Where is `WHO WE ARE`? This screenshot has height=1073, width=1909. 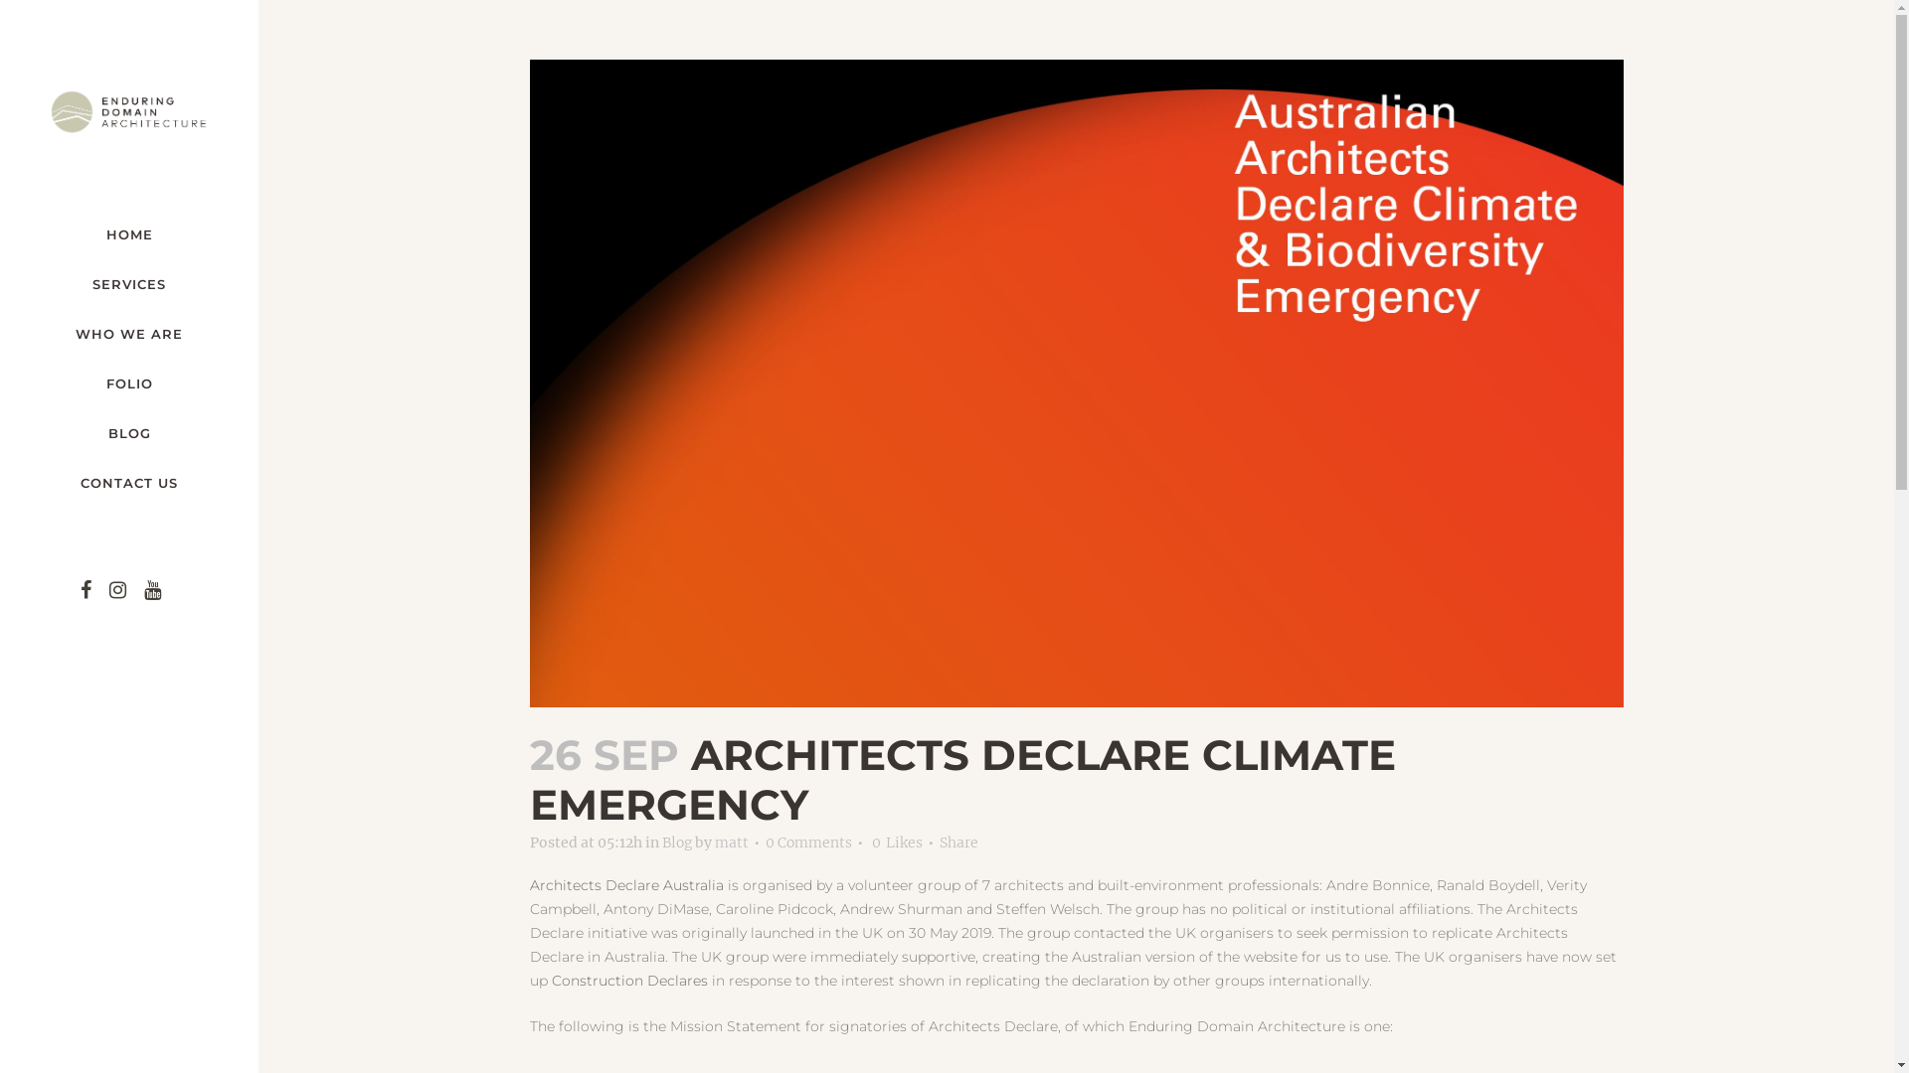
WHO WE ARE is located at coordinates (129, 334).